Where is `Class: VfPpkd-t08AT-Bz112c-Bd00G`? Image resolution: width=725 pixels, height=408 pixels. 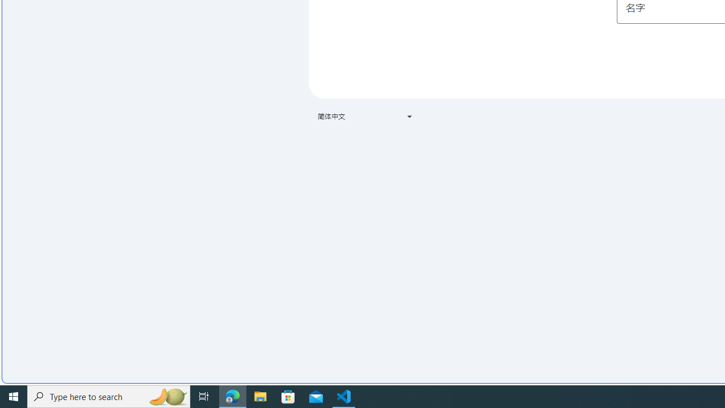
Class: VfPpkd-t08AT-Bz112c-Bd00G is located at coordinates (410, 117).